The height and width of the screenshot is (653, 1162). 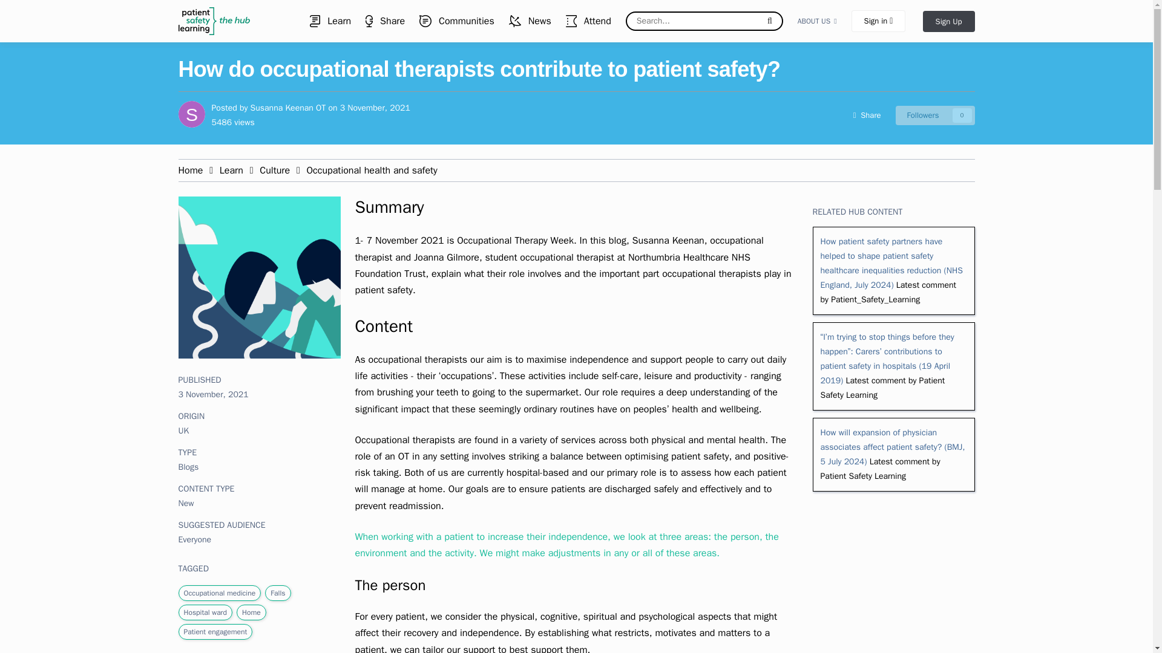 What do you see at coordinates (251, 612) in the screenshot?
I see `Find other content tagged with 'Home'` at bounding box center [251, 612].